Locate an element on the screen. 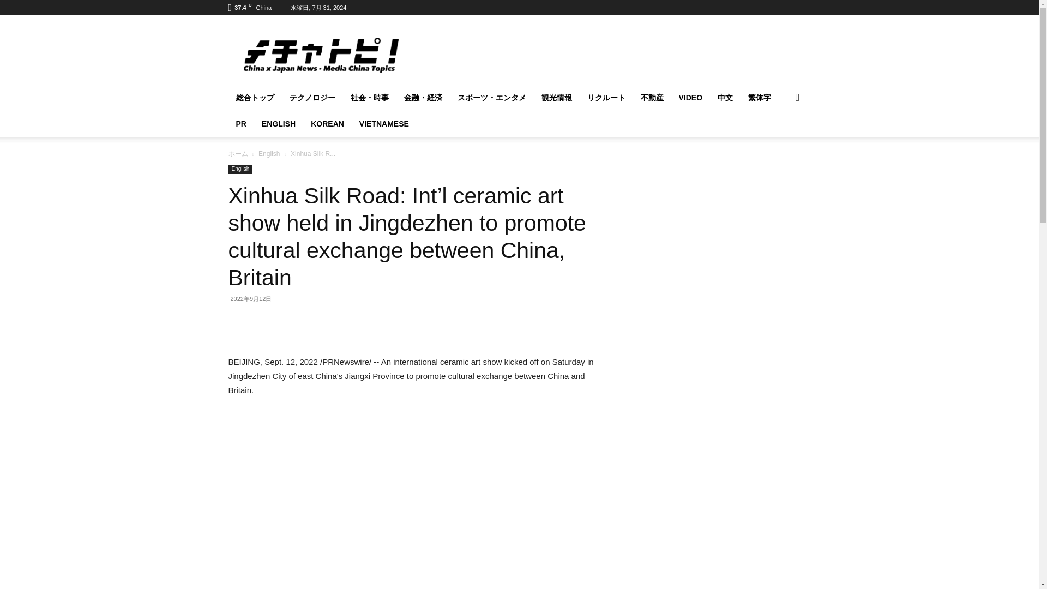  VIETNAMESE is located at coordinates (384, 123).